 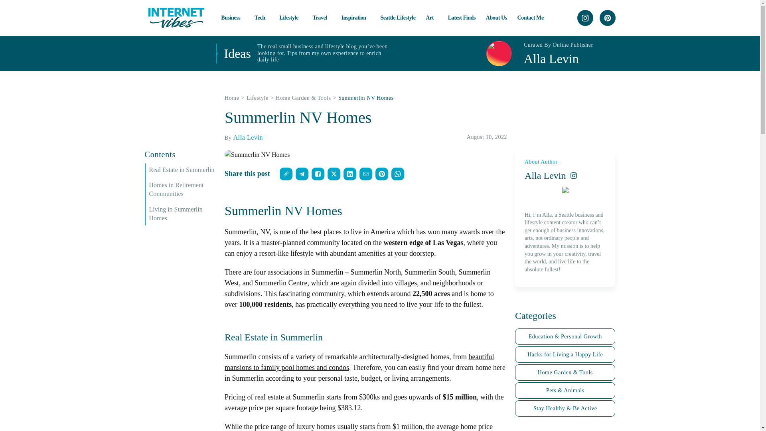 What do you see at coordinates (183, 170) in the screenshot?
I see `Real Estate in Summerlin` at bounding box center [183, 170].